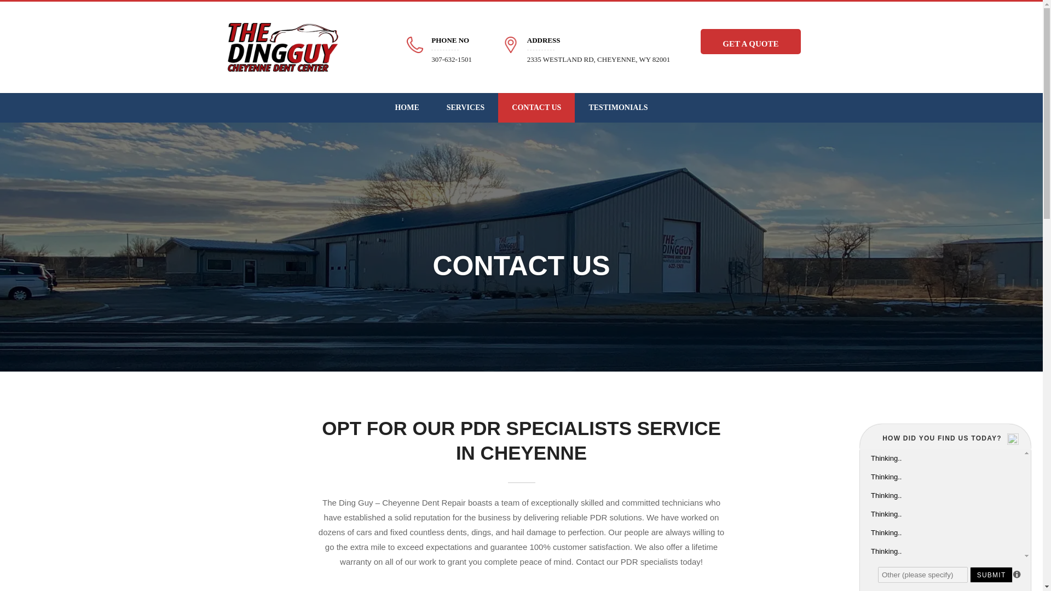  I want to click on HOME, so click(617, 108).